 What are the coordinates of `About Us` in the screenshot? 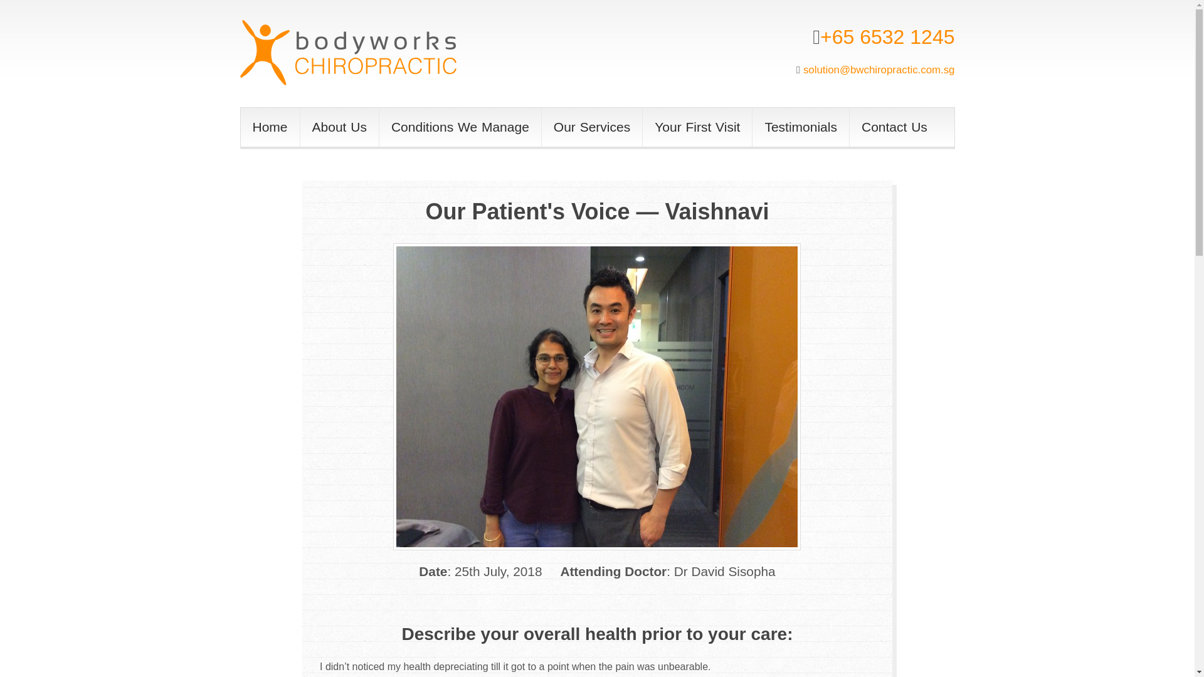 It's located at (339, 127).